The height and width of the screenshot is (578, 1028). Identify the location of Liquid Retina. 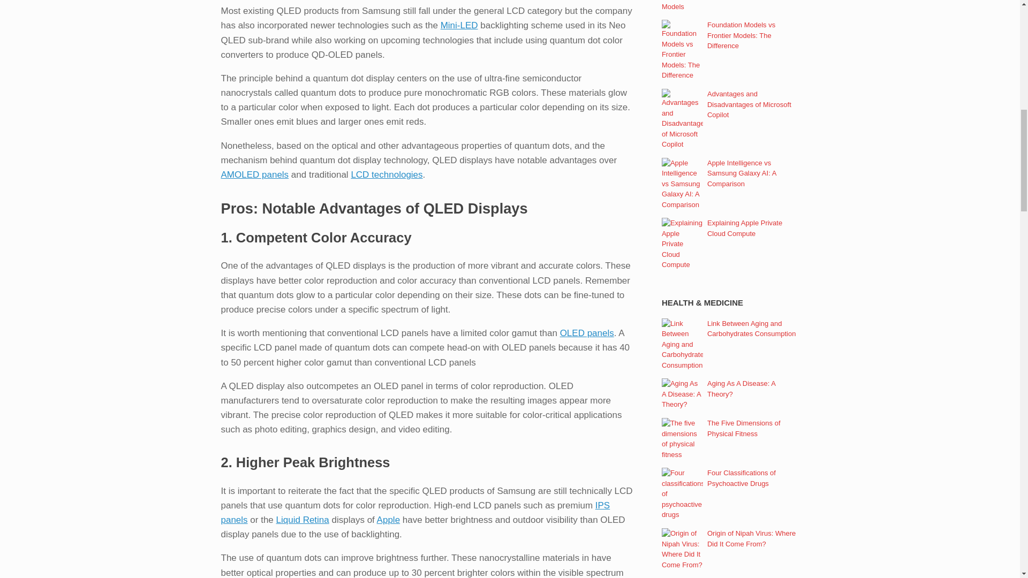
(303, 520).